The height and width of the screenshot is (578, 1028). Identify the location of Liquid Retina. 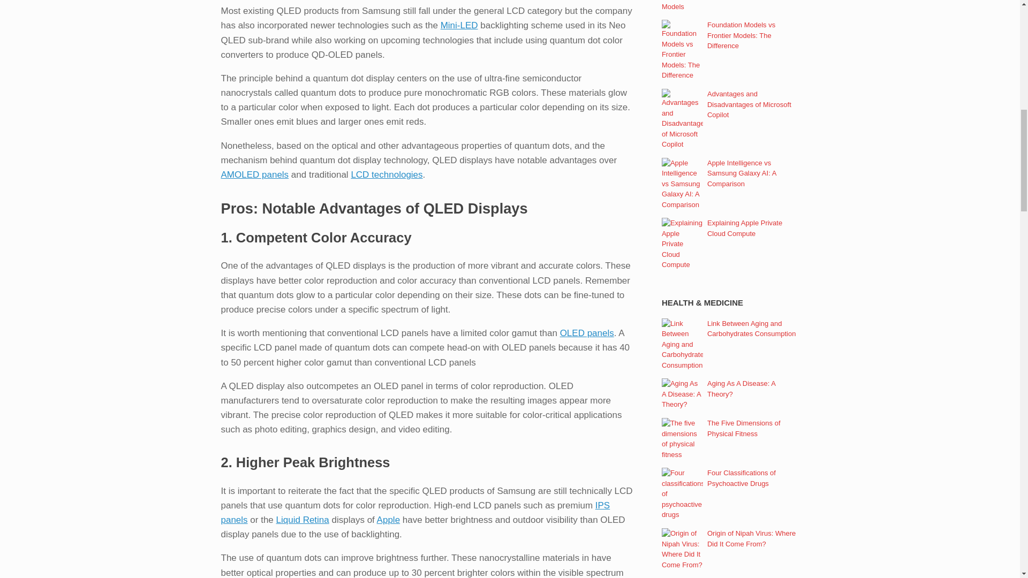
(303, 520).